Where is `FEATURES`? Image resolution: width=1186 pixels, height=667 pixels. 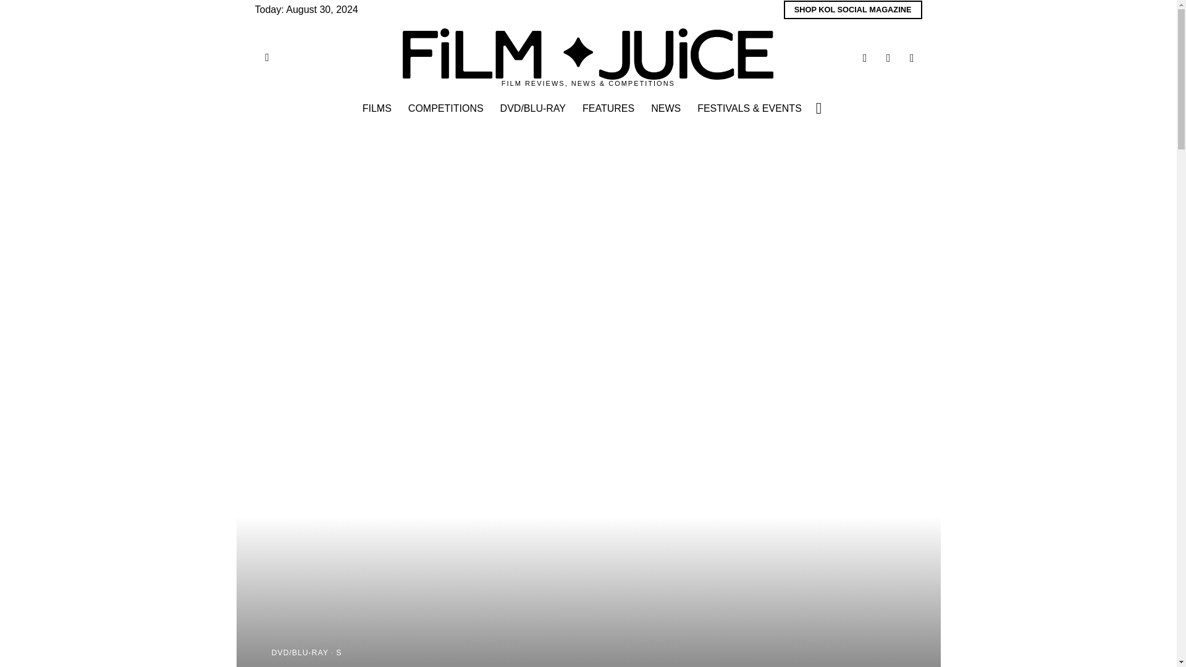 FEATURES is located at coordinates (609, 108).